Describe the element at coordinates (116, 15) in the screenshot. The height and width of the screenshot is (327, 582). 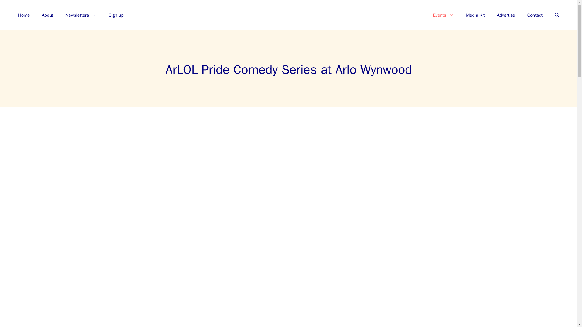
I see `Sign up` at that location.